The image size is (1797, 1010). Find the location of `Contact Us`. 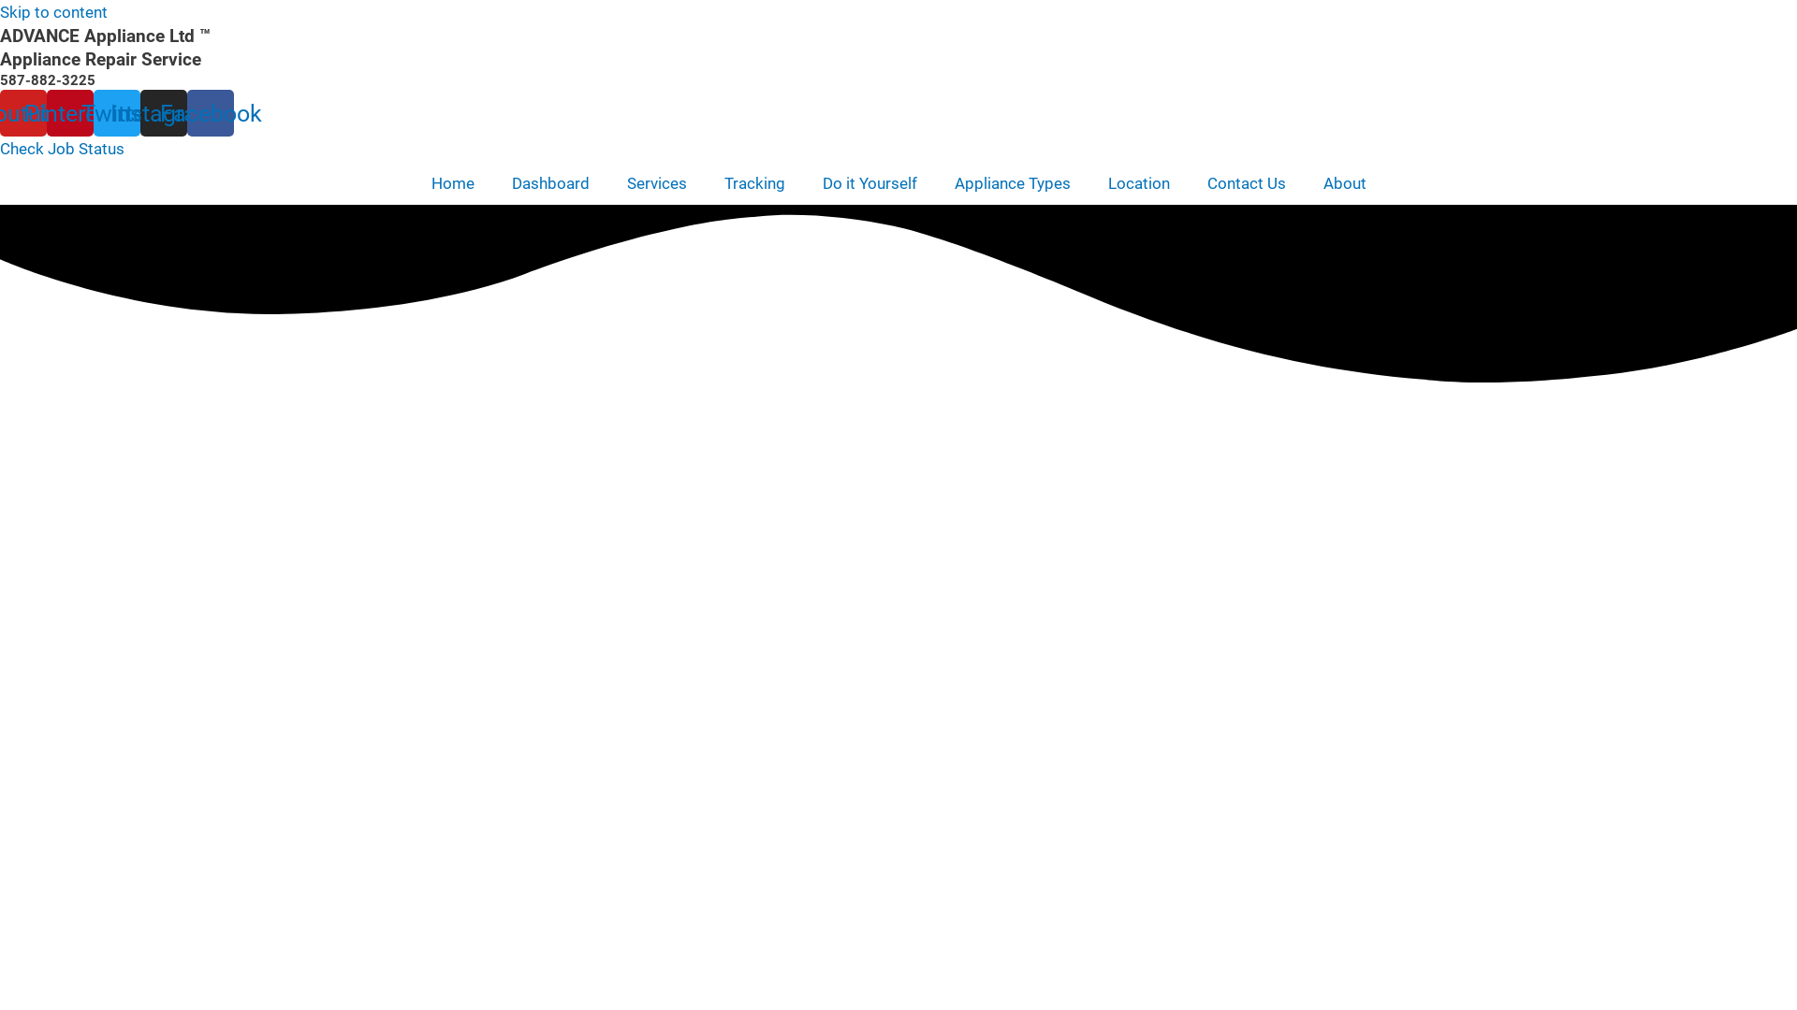

Contact Us is located at coordinates (1247, 183).